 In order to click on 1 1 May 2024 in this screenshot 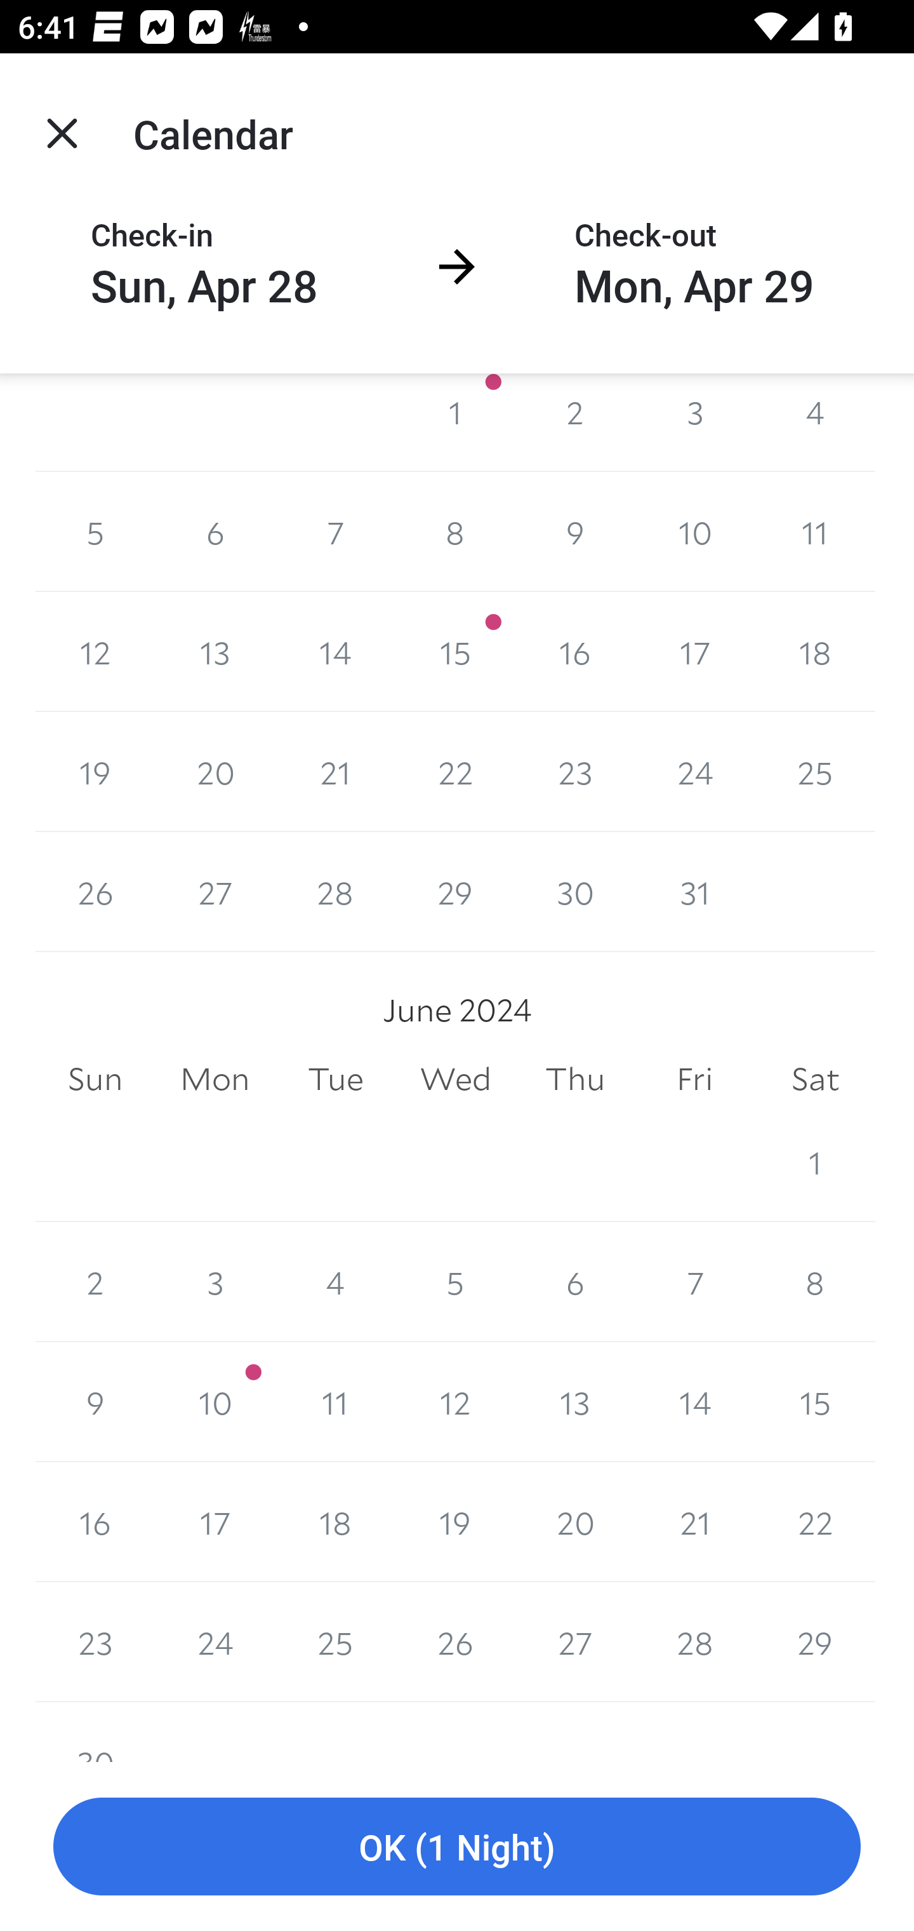, I will do `click(456, 422)`.